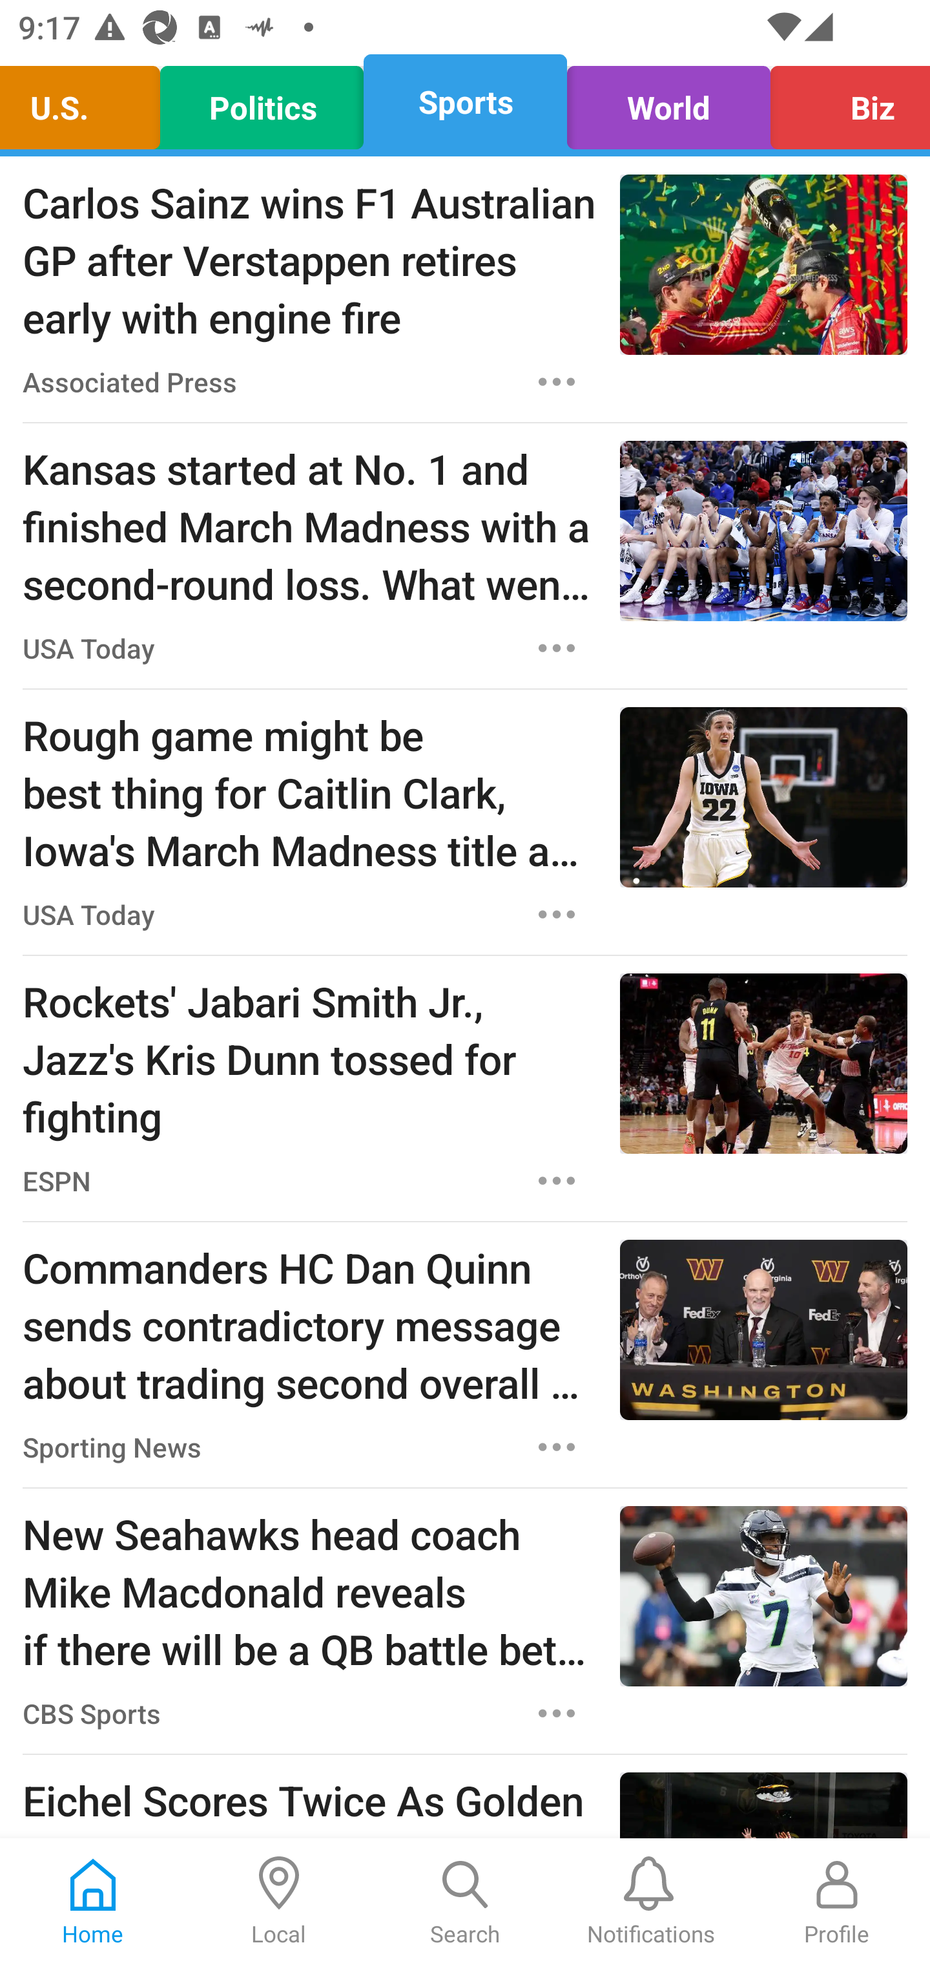 The image size is (930, 1965). What do you see at coordinates (557, 1447) in the screenshot?
I see `Options` at bounding box center [557, 1447].